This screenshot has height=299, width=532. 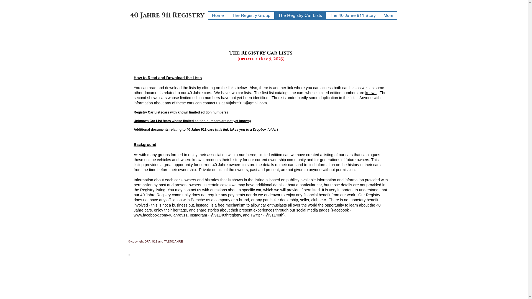 What do you see at coordinates (226, 215) in the screenshot?
I see `@91140thregistry` at bounding box center [226, 215].